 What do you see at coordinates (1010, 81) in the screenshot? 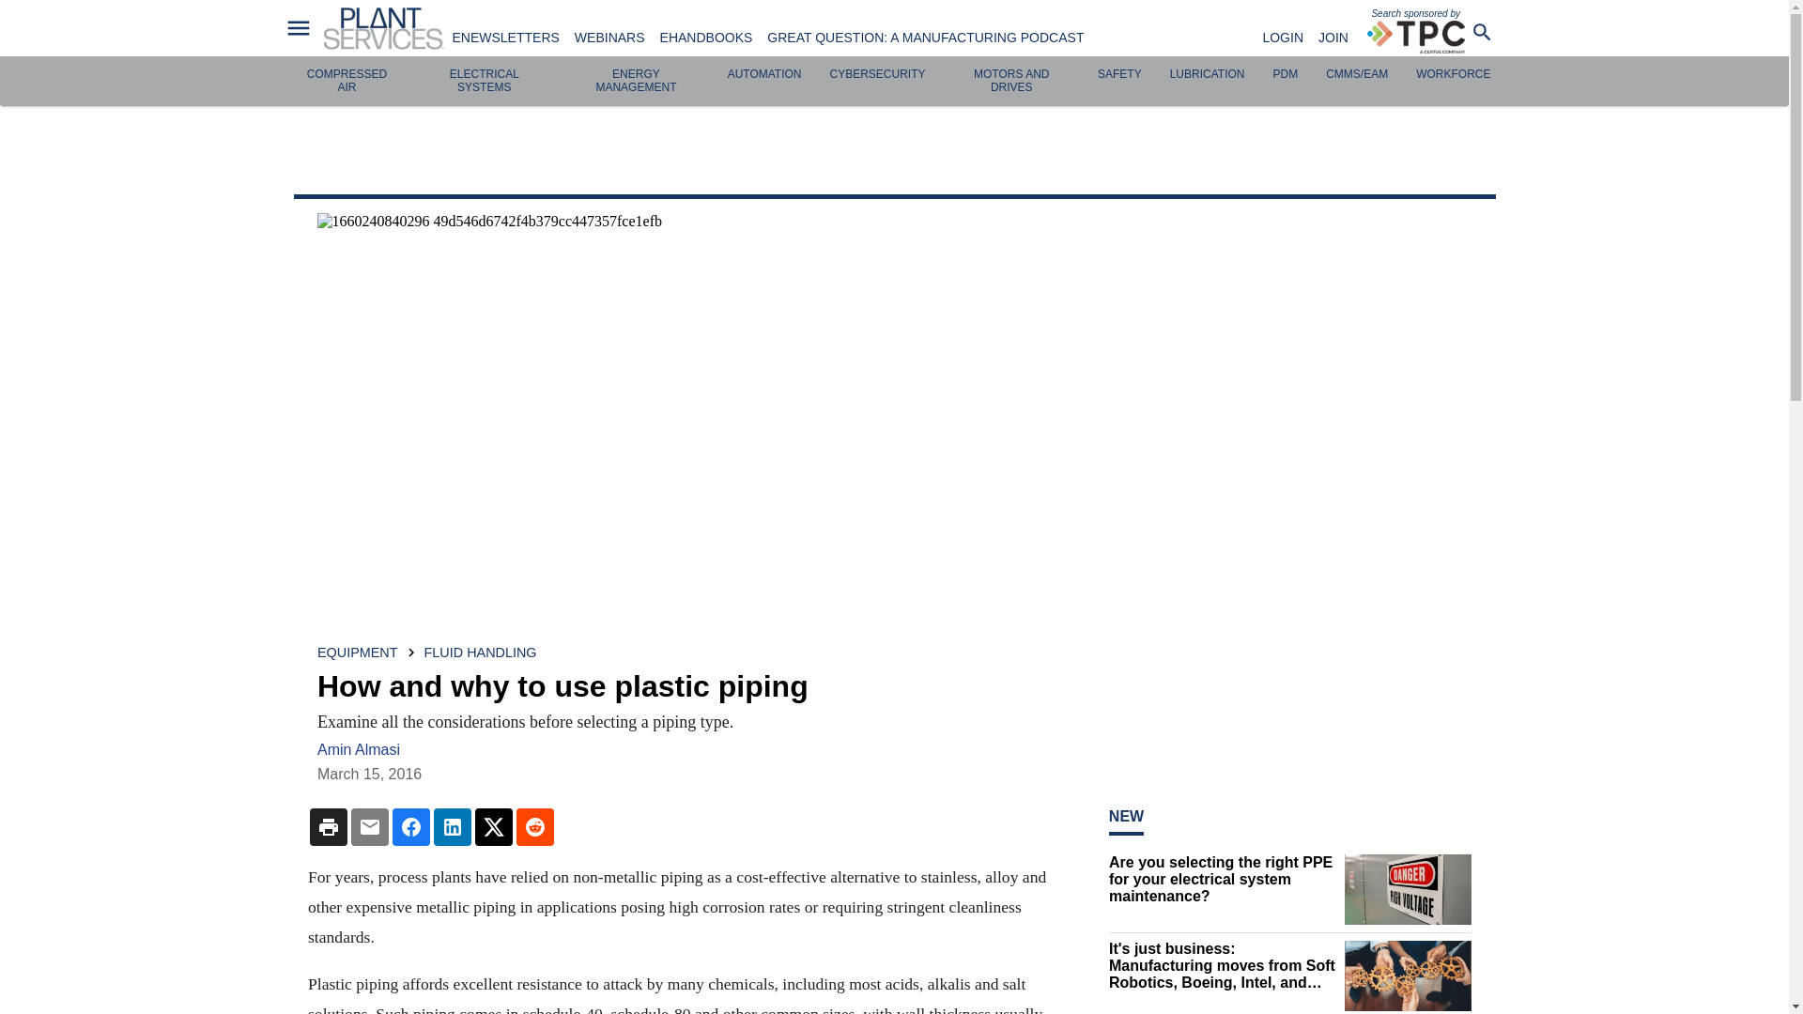
I see `MOTORS AND DRIVES` at bounding box center [1010, 81].